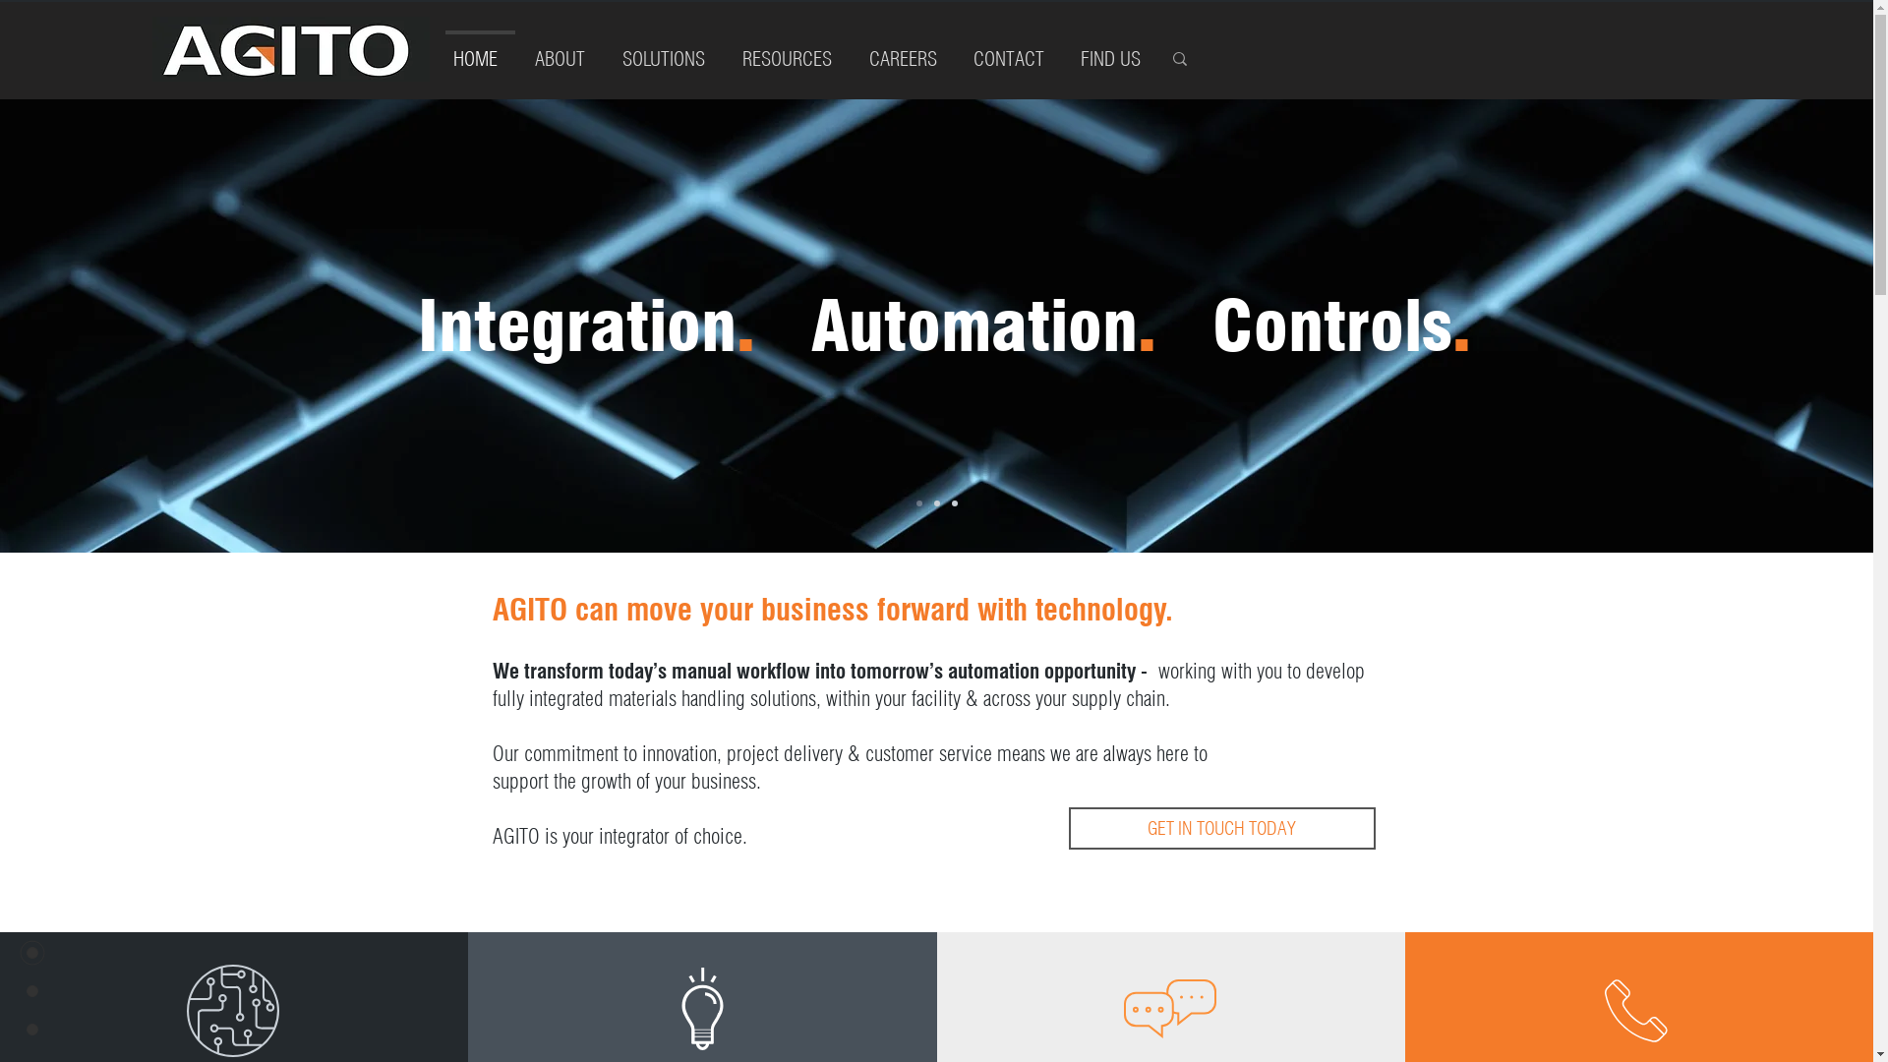 Image resolution: width=1888 pixels, height=1062 pixels. I want to click on ABOUT, so click(564, 50).